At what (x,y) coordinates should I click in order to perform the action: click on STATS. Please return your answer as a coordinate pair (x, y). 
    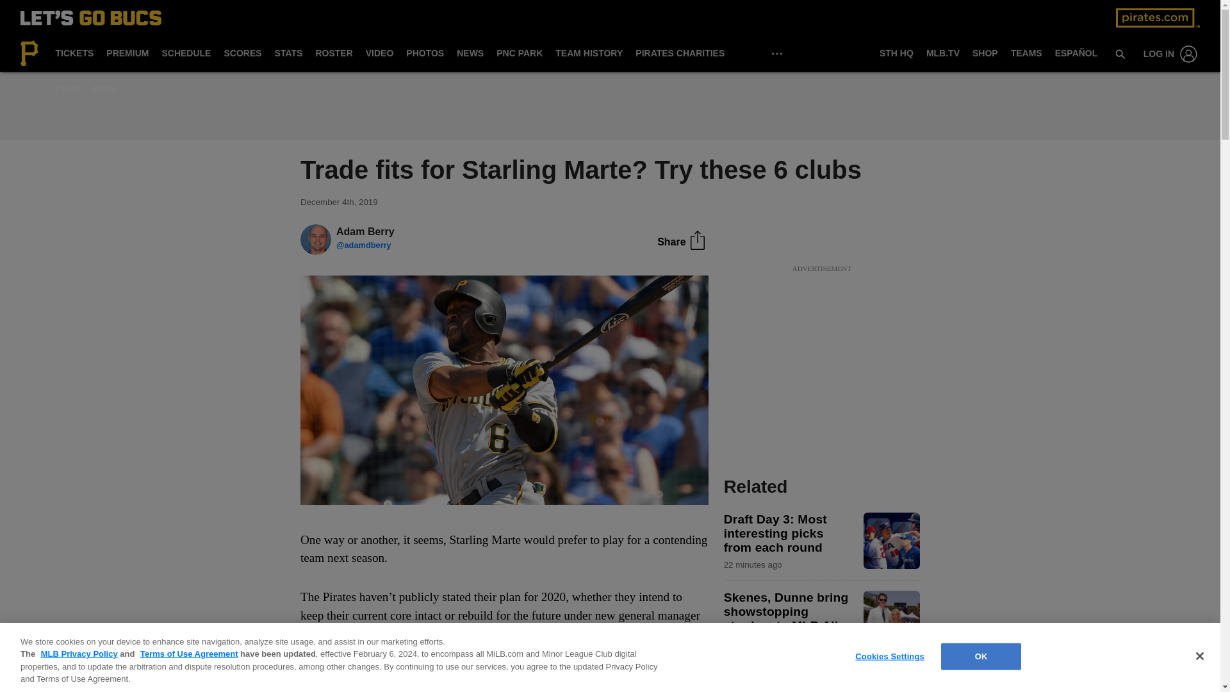
    Looking at the image, I should click on (288, 54).